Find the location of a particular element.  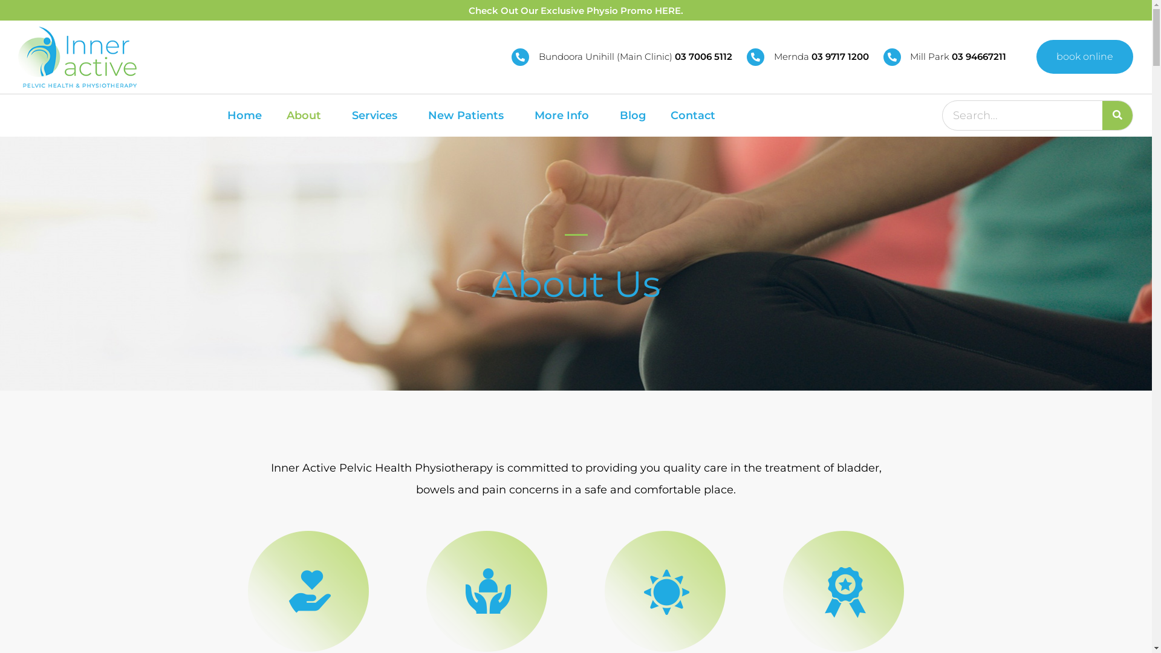

Bundoora Unihill (Main Clinic) 03 7006 5112 is located at coordinates (622, 57).